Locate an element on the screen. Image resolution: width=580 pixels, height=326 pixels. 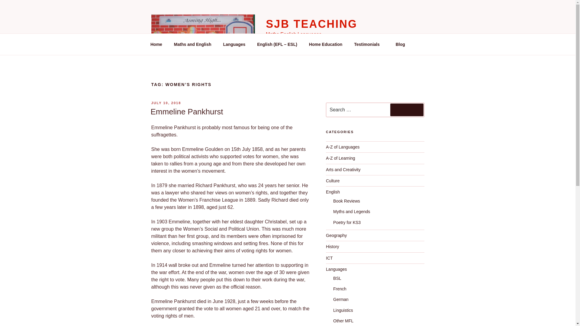
SJB TEACHING is located at coordinates (311, 24).